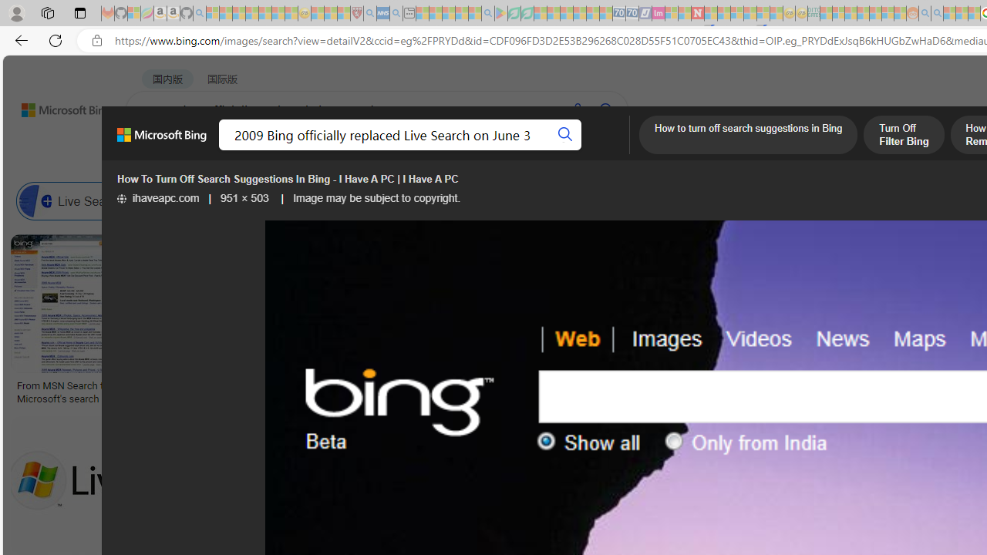  Describe the element at coordinates (547, 200) in the screenshot. I see `Bing Word Search` at that location.